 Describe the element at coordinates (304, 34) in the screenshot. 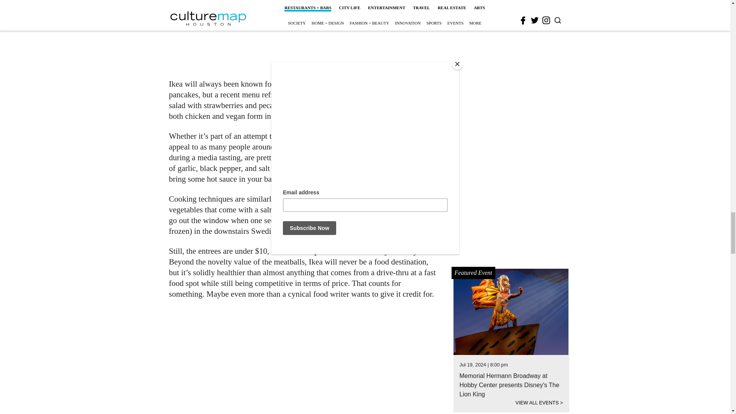

I see `3rd party ad content` at that location.